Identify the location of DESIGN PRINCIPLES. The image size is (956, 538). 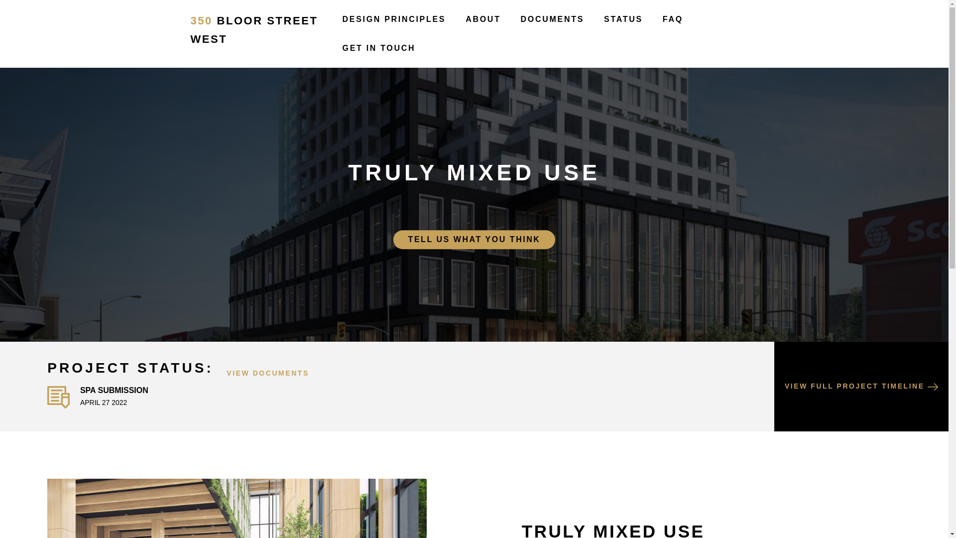
(394, 19).